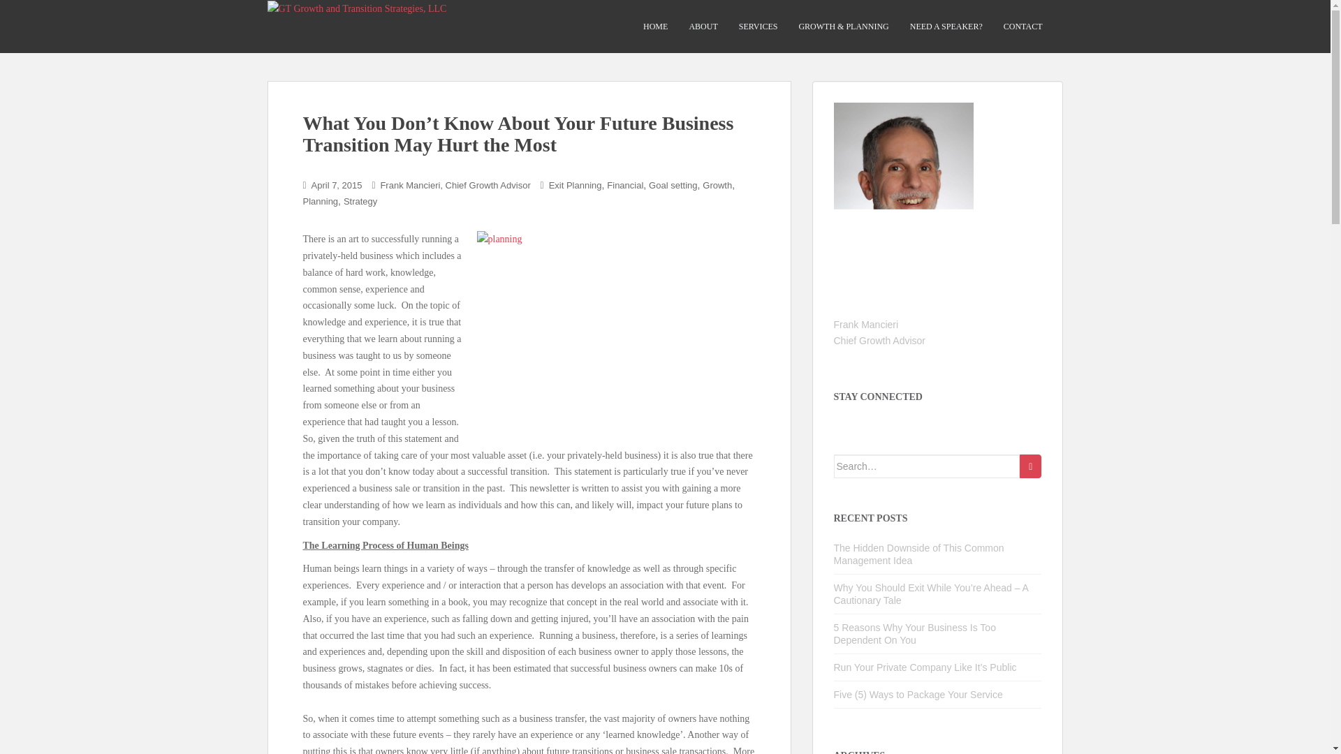 The image size is (1341, 754). Describe the element at coordinates (655, 27) in the screenshot. I see `Home` at that location.